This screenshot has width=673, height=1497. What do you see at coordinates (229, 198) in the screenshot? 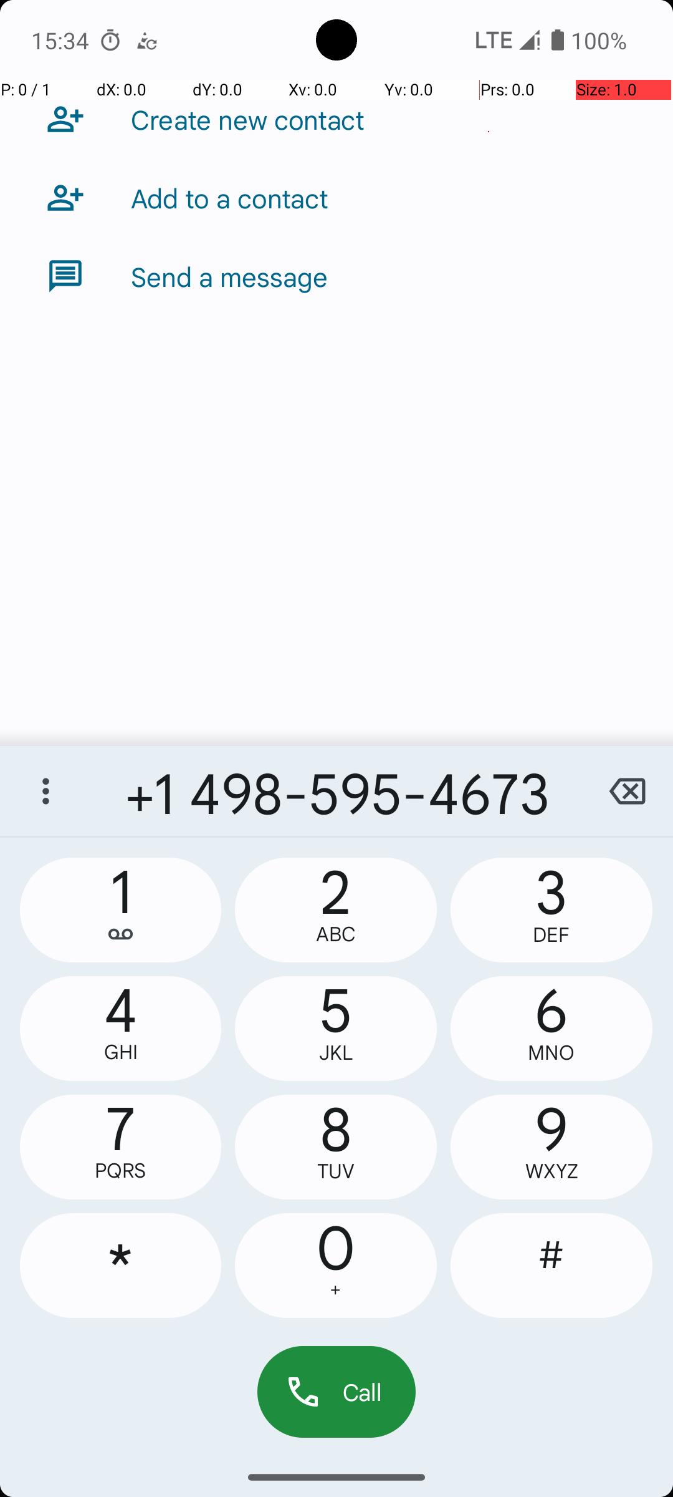
I see `Add to a contact` at bounding box center [229, 198].